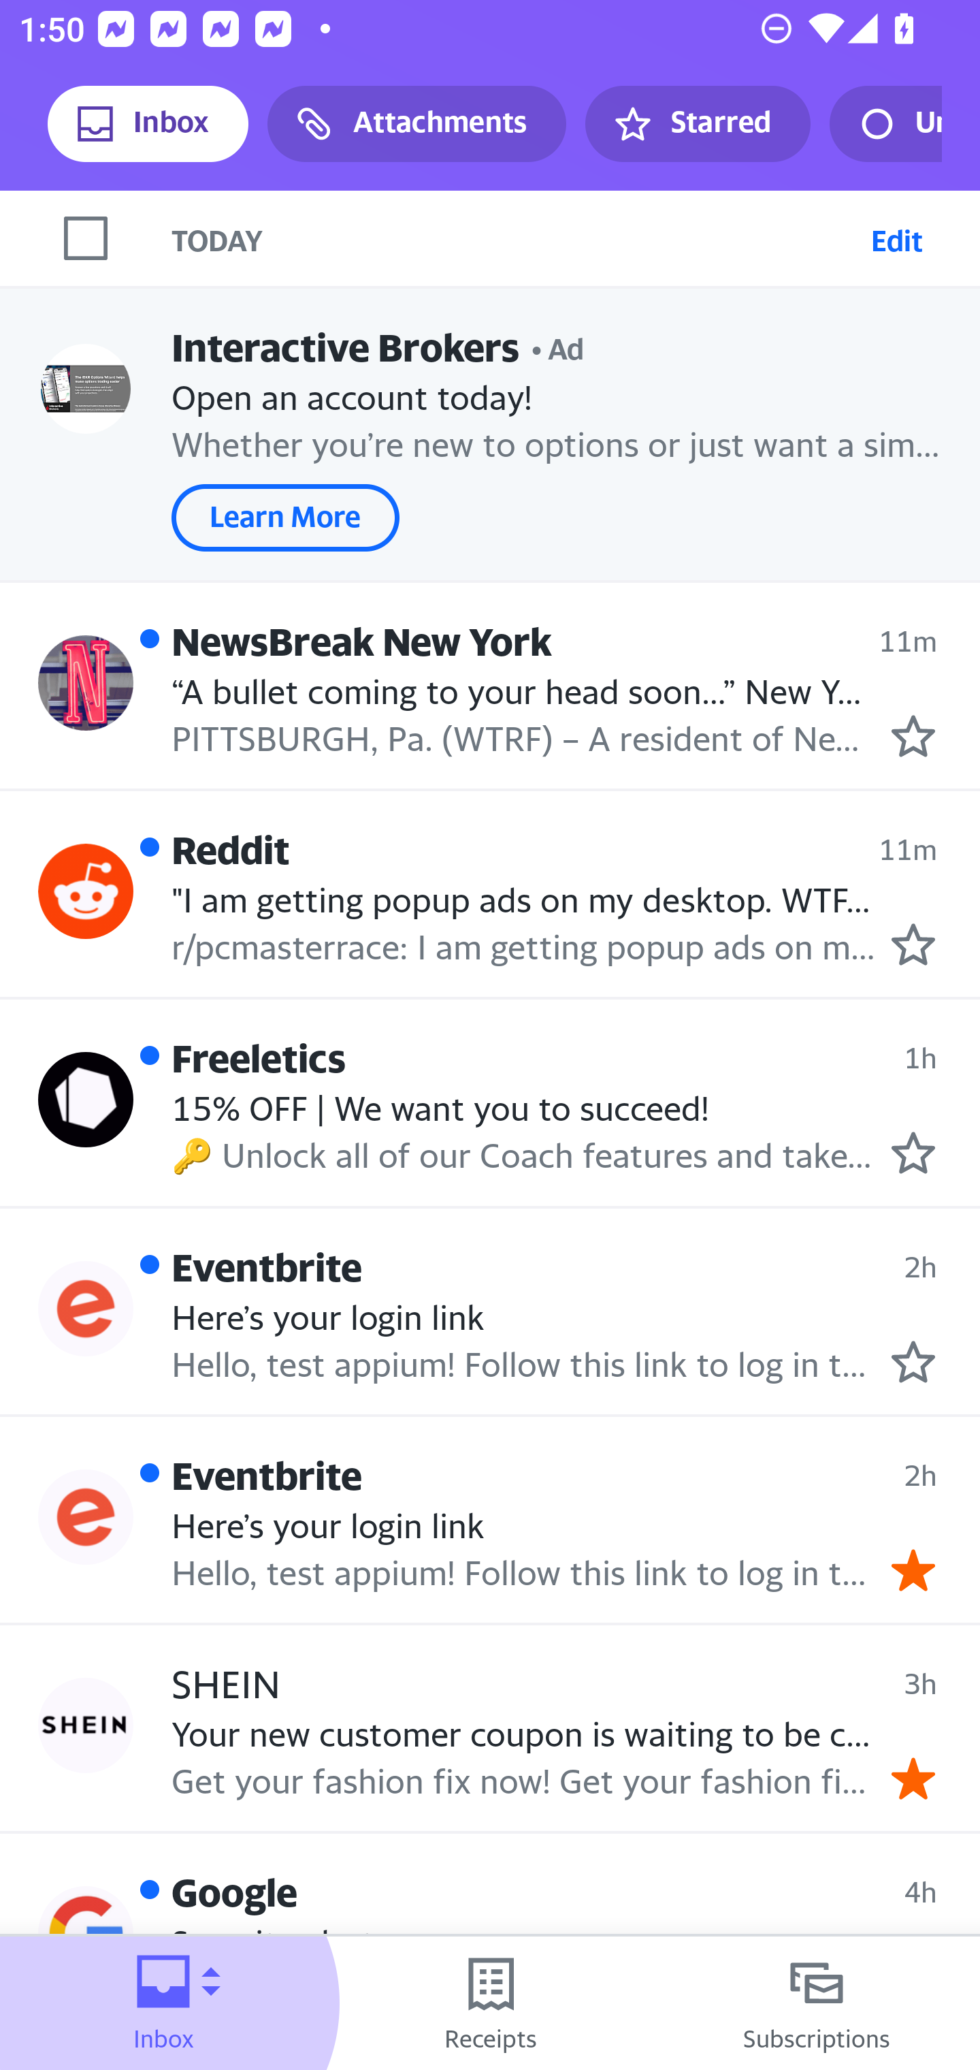 This screenshot has width=980, height=2070. What do you see at coordinates (913, 1360) in the screenshot?
I see `Mark as starred.` at bounding box center [913, 1360].